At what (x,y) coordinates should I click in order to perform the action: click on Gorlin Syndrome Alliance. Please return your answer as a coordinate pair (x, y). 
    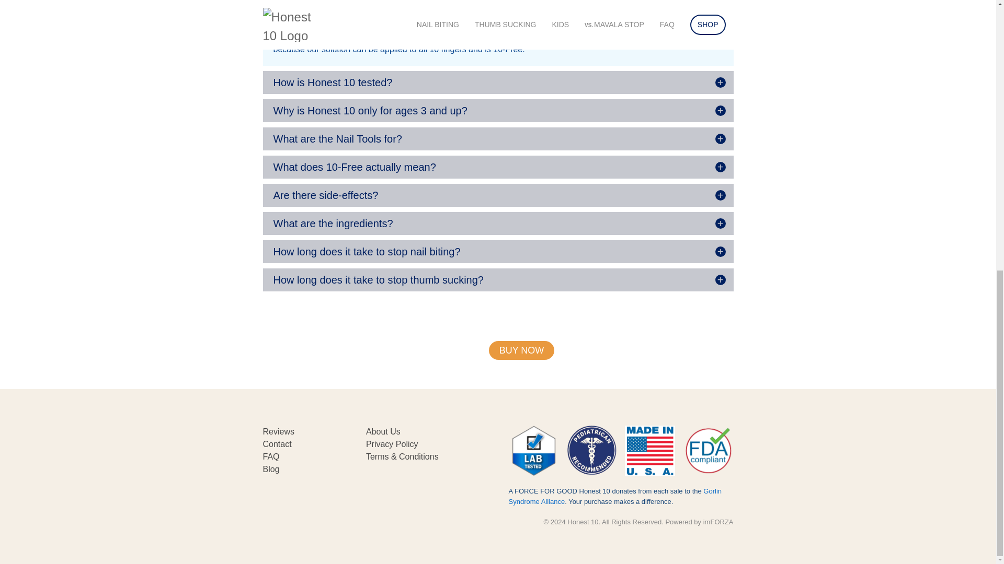
    Looking at the image, I should click on (615, 496).